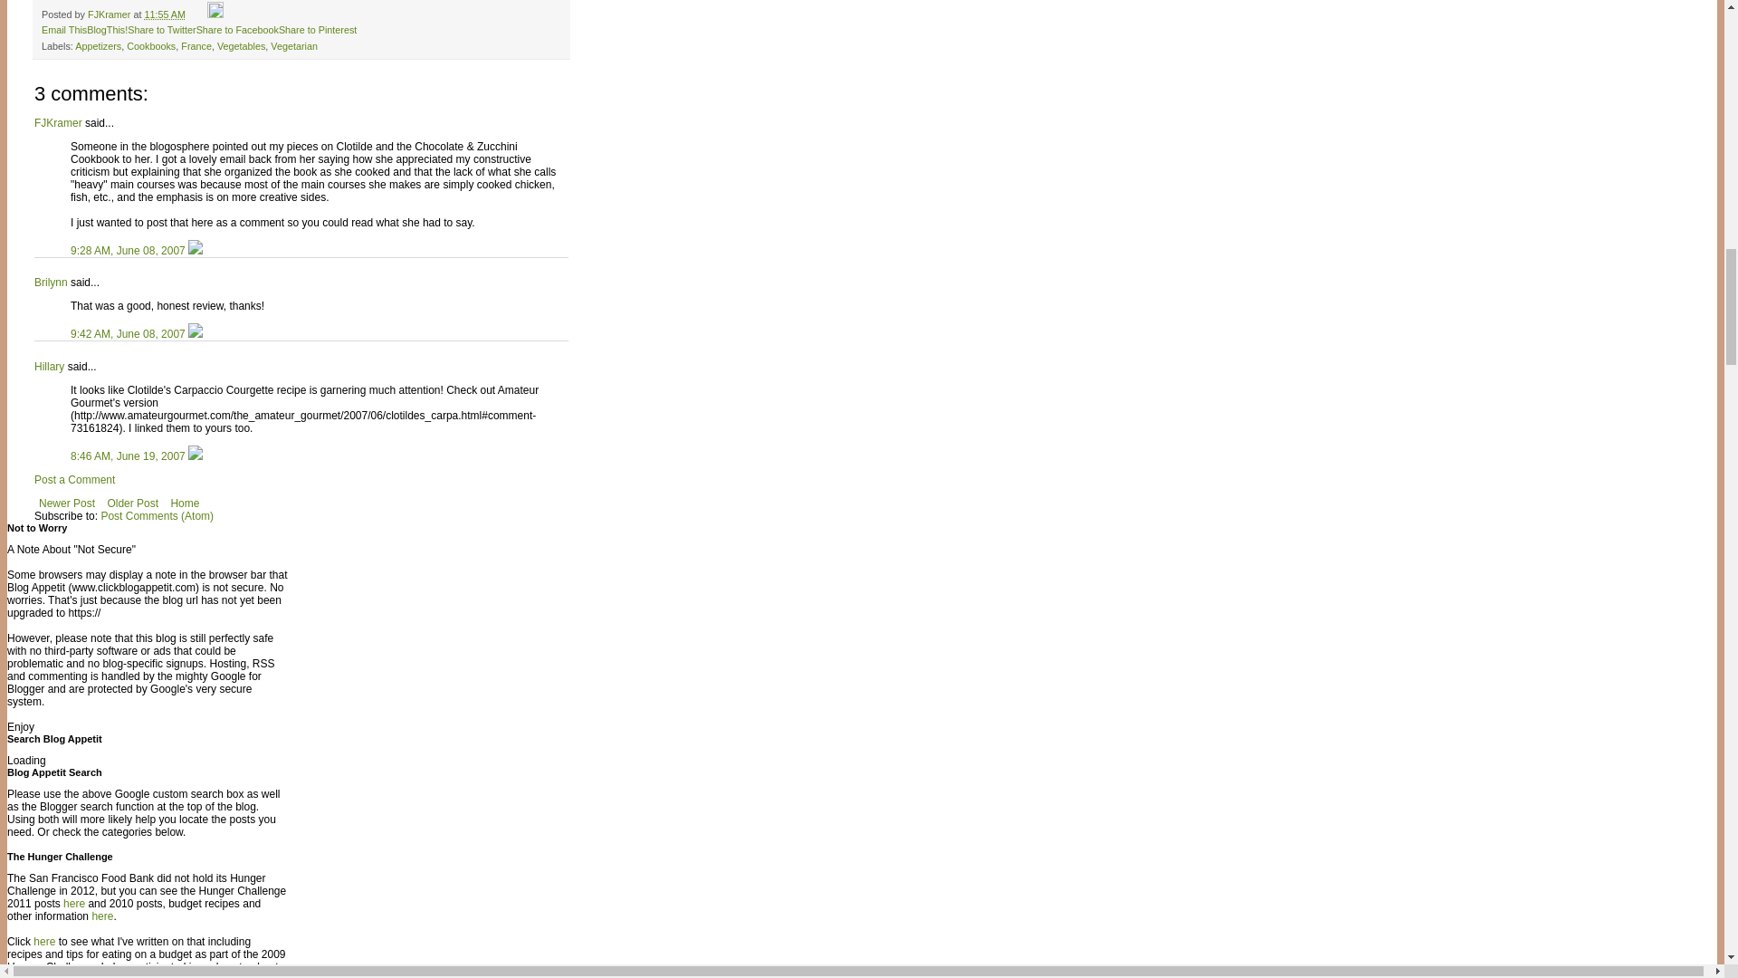 The image size is (1738, 978). I want to click on 9:42 AM, June 08, 2007, so click(129, 333).